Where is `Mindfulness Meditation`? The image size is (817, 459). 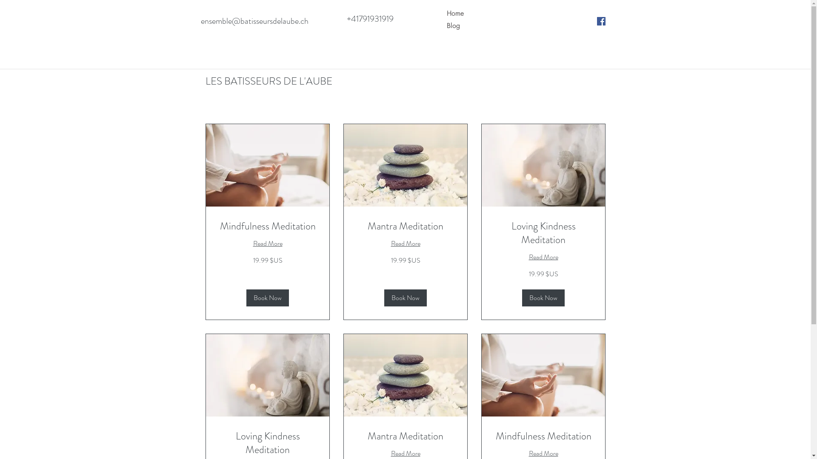 Mindfulness Meditation is located at coordinates (543, 436).